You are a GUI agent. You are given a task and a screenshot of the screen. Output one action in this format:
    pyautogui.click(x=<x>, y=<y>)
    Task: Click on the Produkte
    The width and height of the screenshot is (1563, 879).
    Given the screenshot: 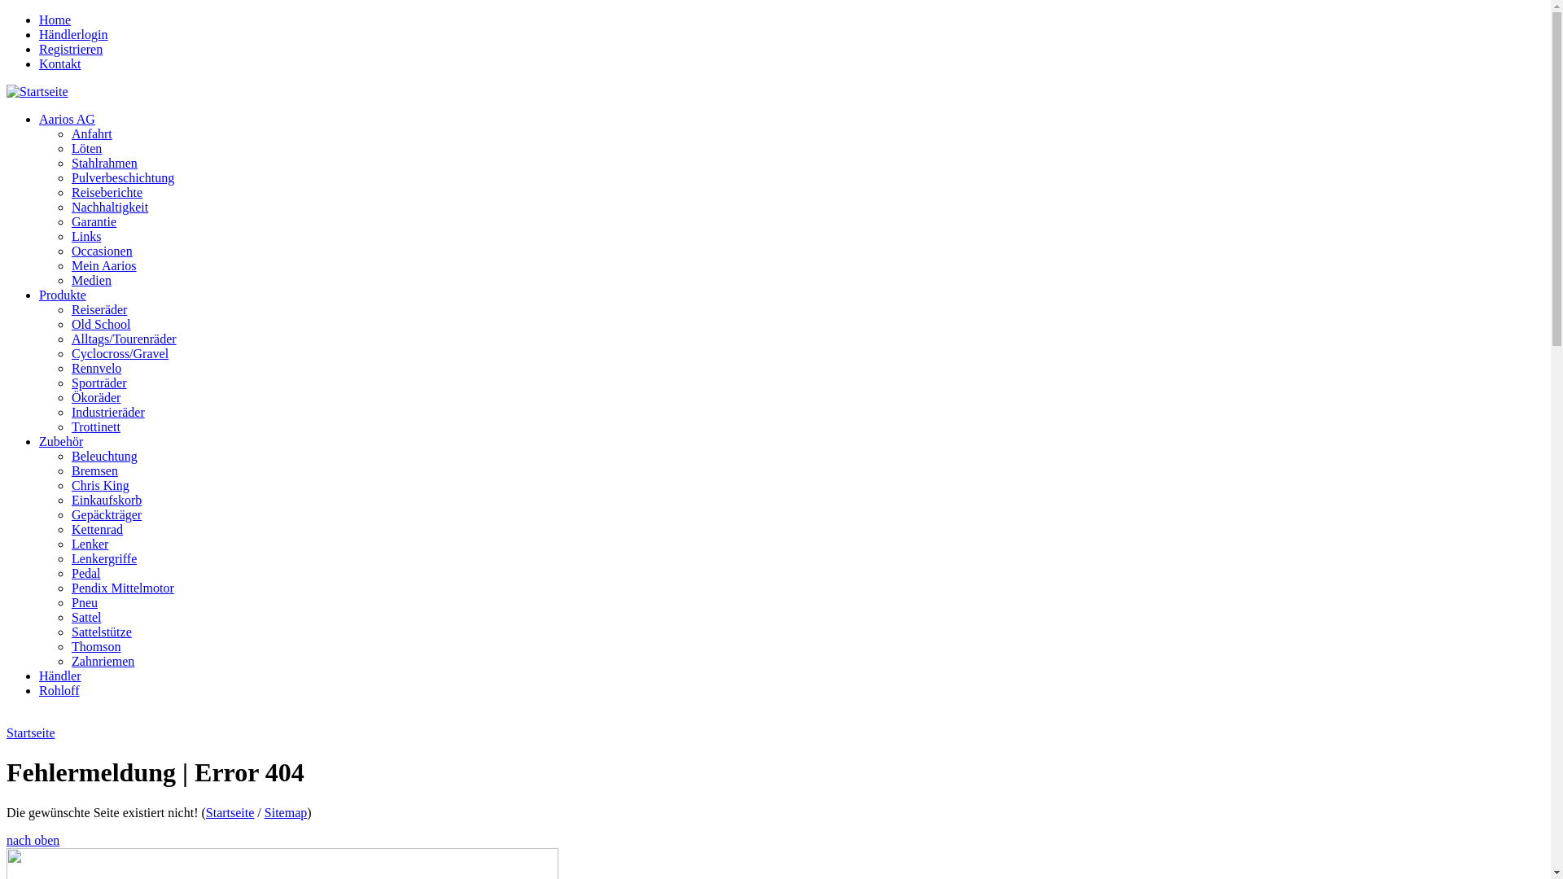 What is the action you would take?
    pyautogui.click(x=63, y=295)
    